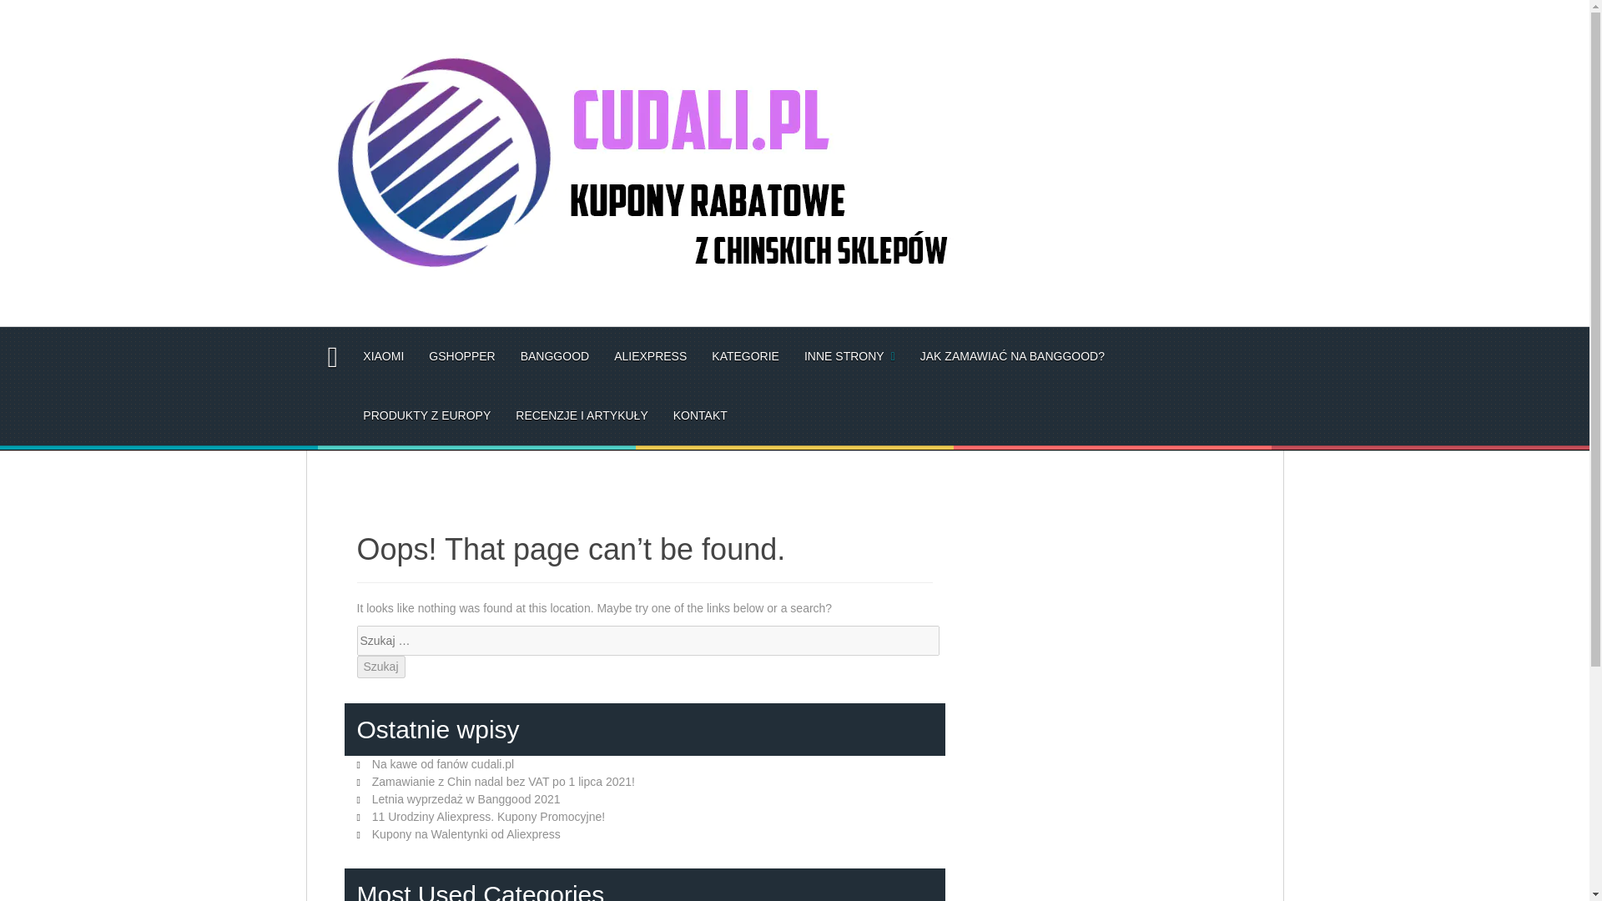  I want to click on ALIEXPRESS, so click(650, 356).